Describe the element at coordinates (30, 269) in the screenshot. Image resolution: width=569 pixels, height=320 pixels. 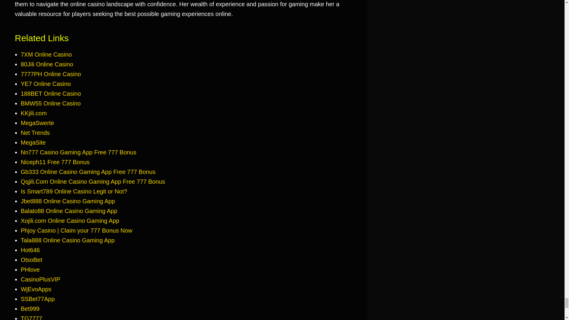
I see `PHlove` at that location.